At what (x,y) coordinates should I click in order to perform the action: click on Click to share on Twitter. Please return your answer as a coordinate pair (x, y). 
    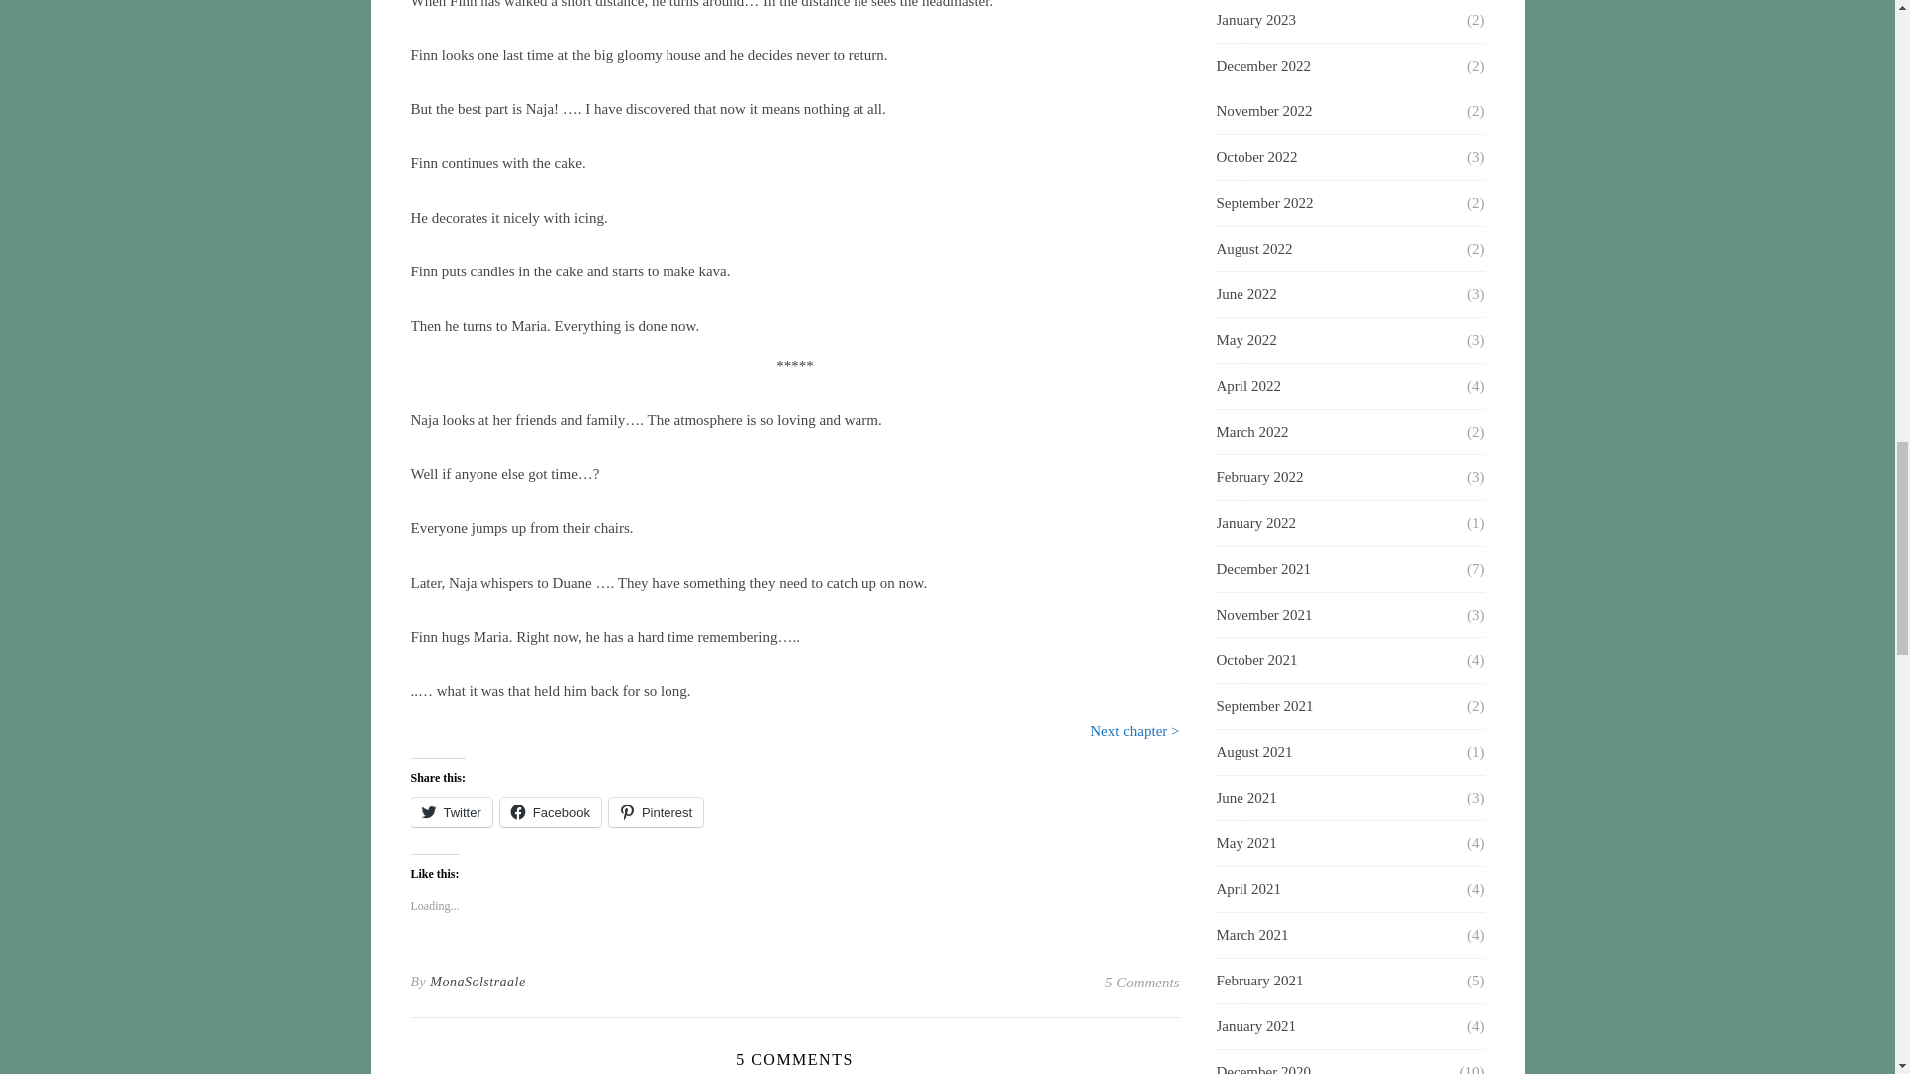
    Looking at the image, I should click on (450, 811).